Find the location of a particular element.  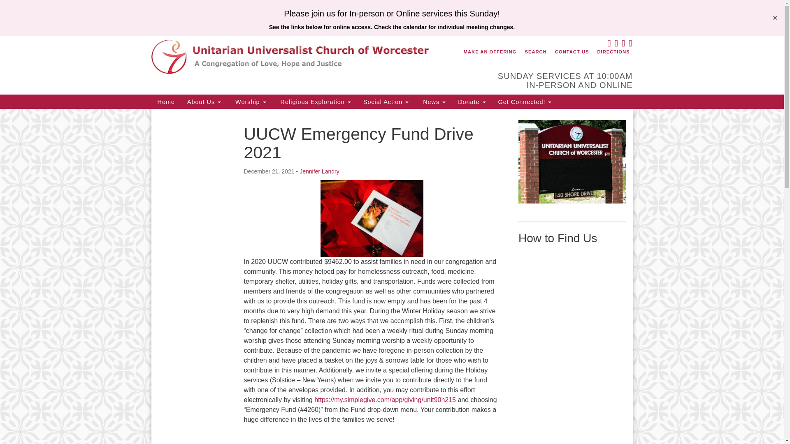

 Religious Exploration is located at coordinates (314, 102).